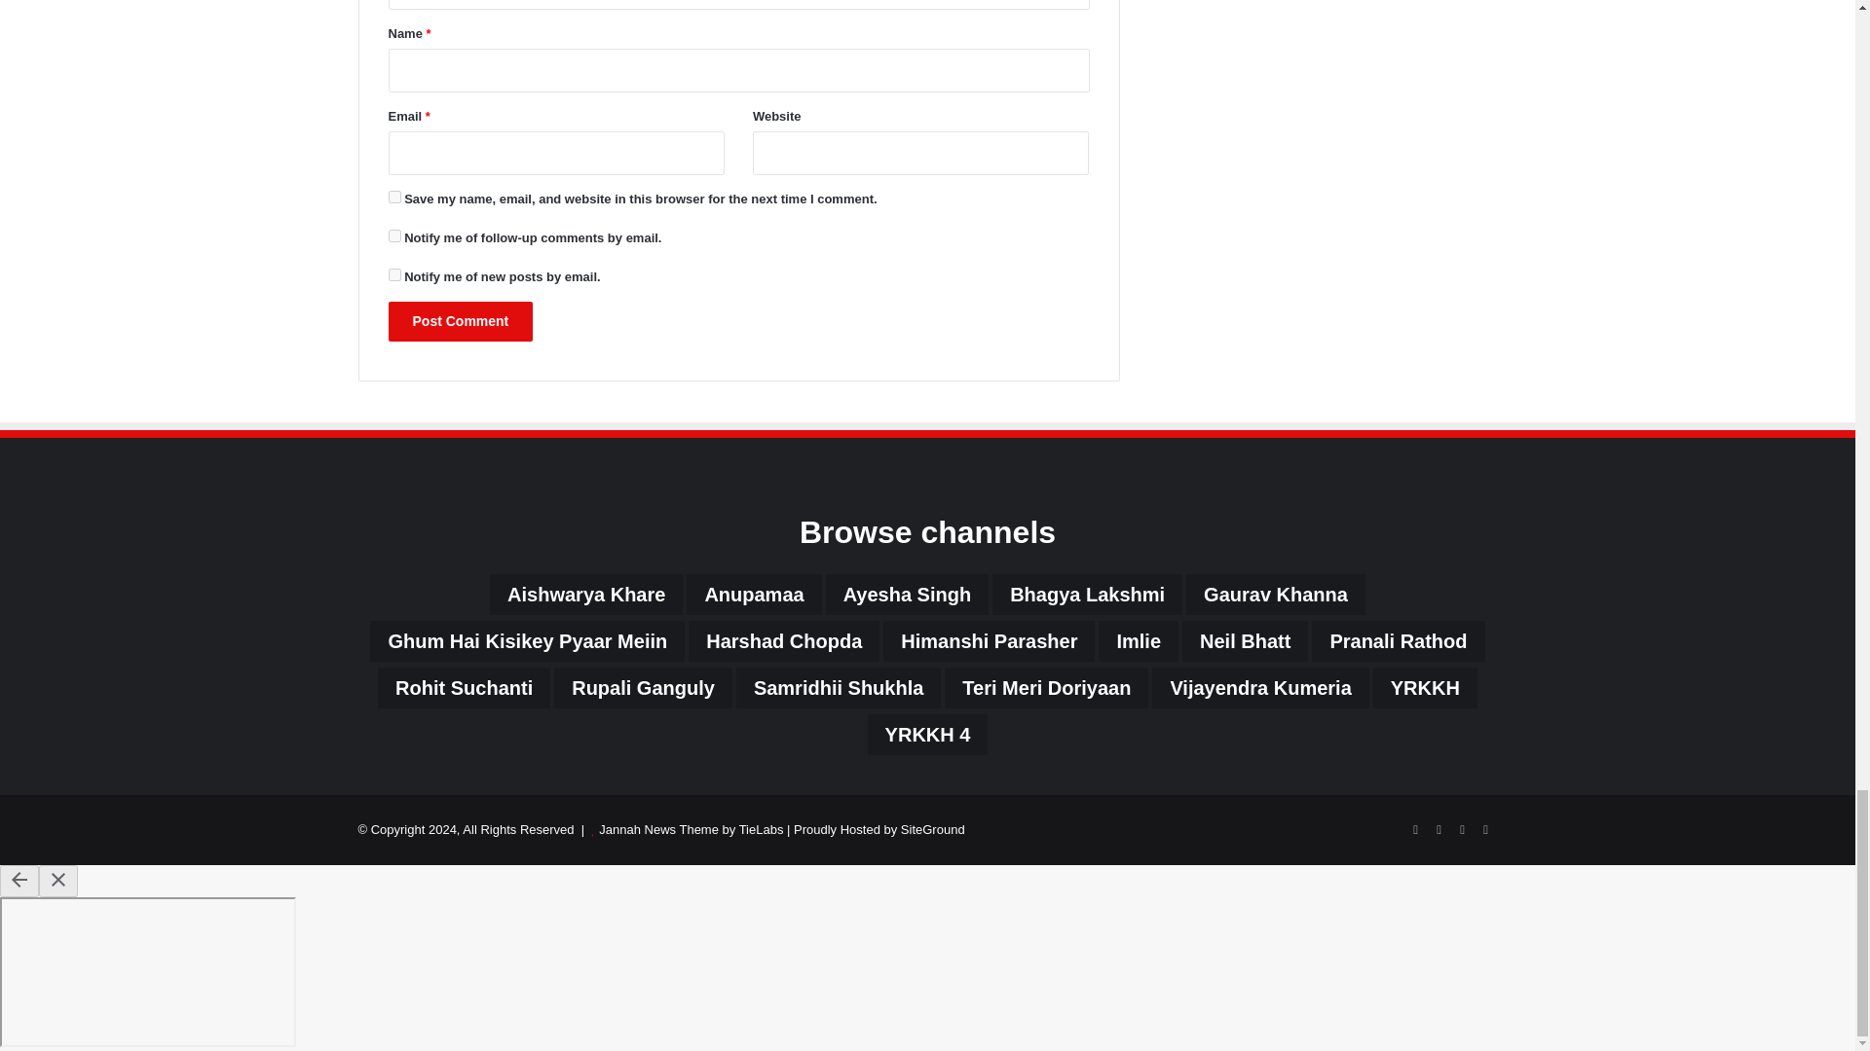 Image resolution: width=1870 pixels, height=1051 pixels. Describe the element at coordinates (393, 236) in the screenshot. I see `subscribe` at that location.